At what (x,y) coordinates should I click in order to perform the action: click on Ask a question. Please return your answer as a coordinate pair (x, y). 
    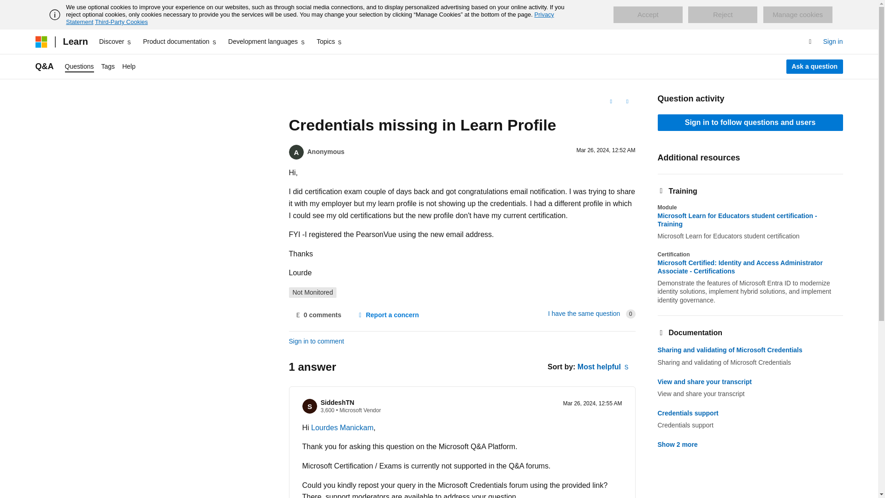
    Looking at the image, I should click on (815, 66).